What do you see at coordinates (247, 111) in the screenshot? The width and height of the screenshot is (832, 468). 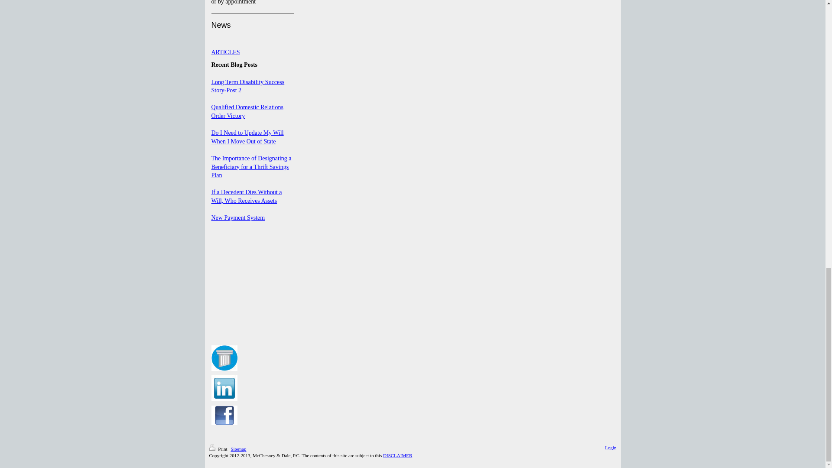 I see `Qualified Domestic Relations Order Victory` at bounding box center [247, 111].